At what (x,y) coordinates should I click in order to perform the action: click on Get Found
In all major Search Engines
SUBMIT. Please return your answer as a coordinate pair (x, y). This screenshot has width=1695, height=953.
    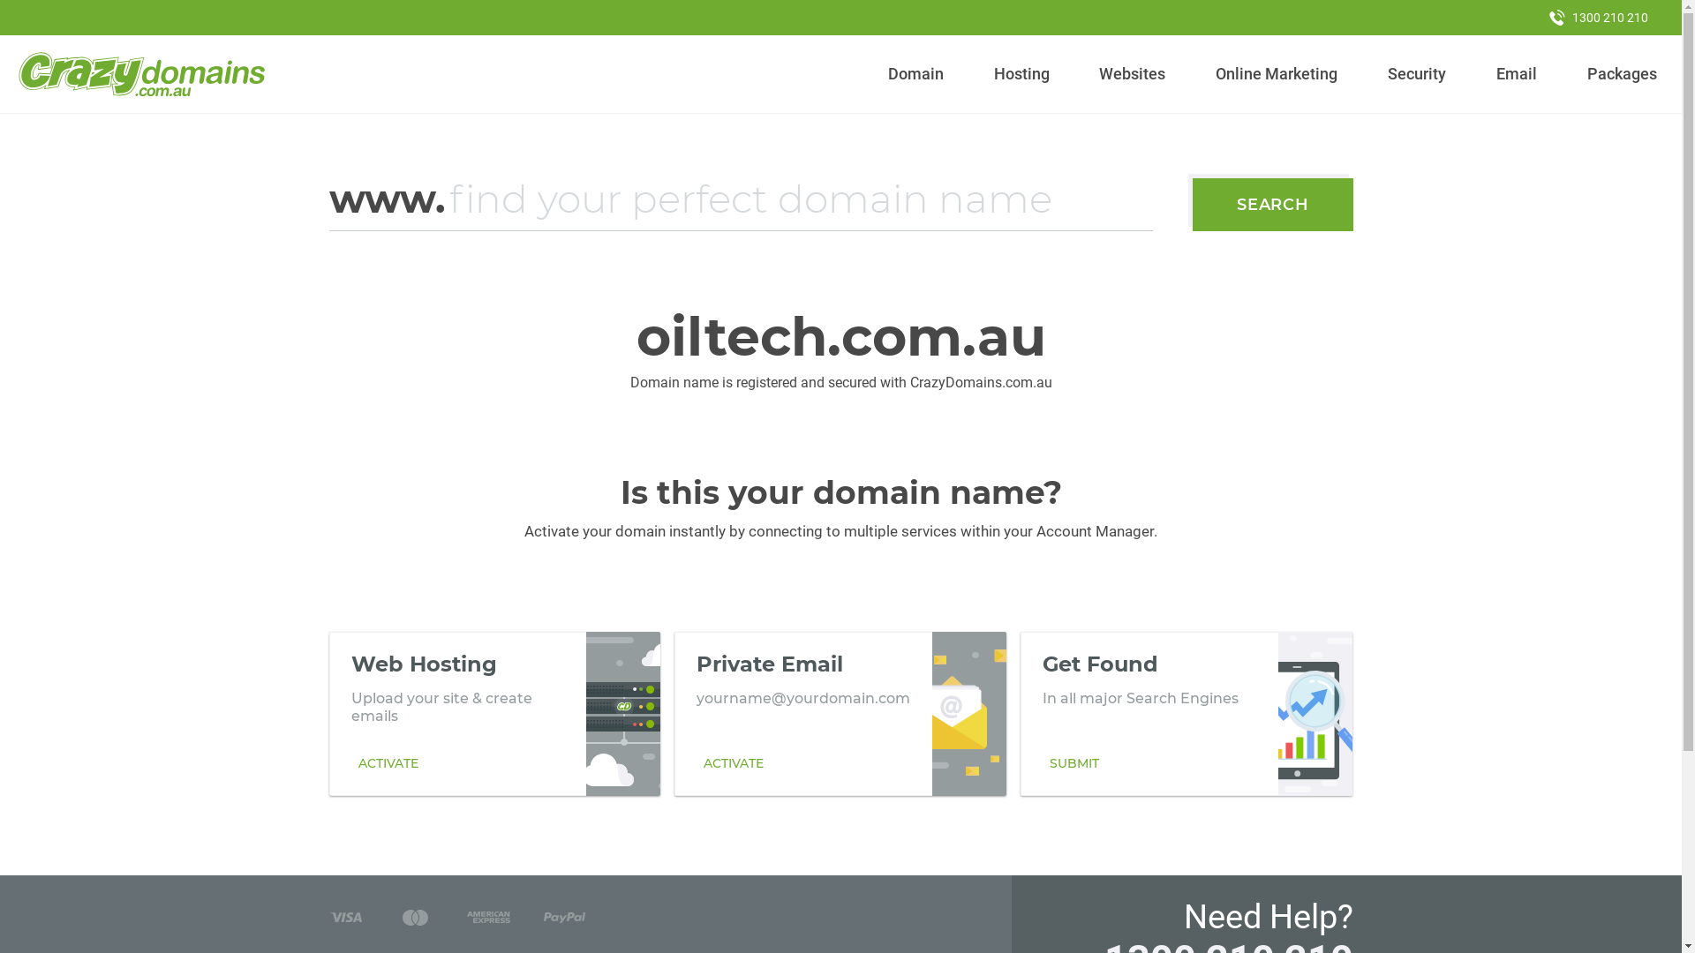
    Looking at the image, I should click on (1186, 714).